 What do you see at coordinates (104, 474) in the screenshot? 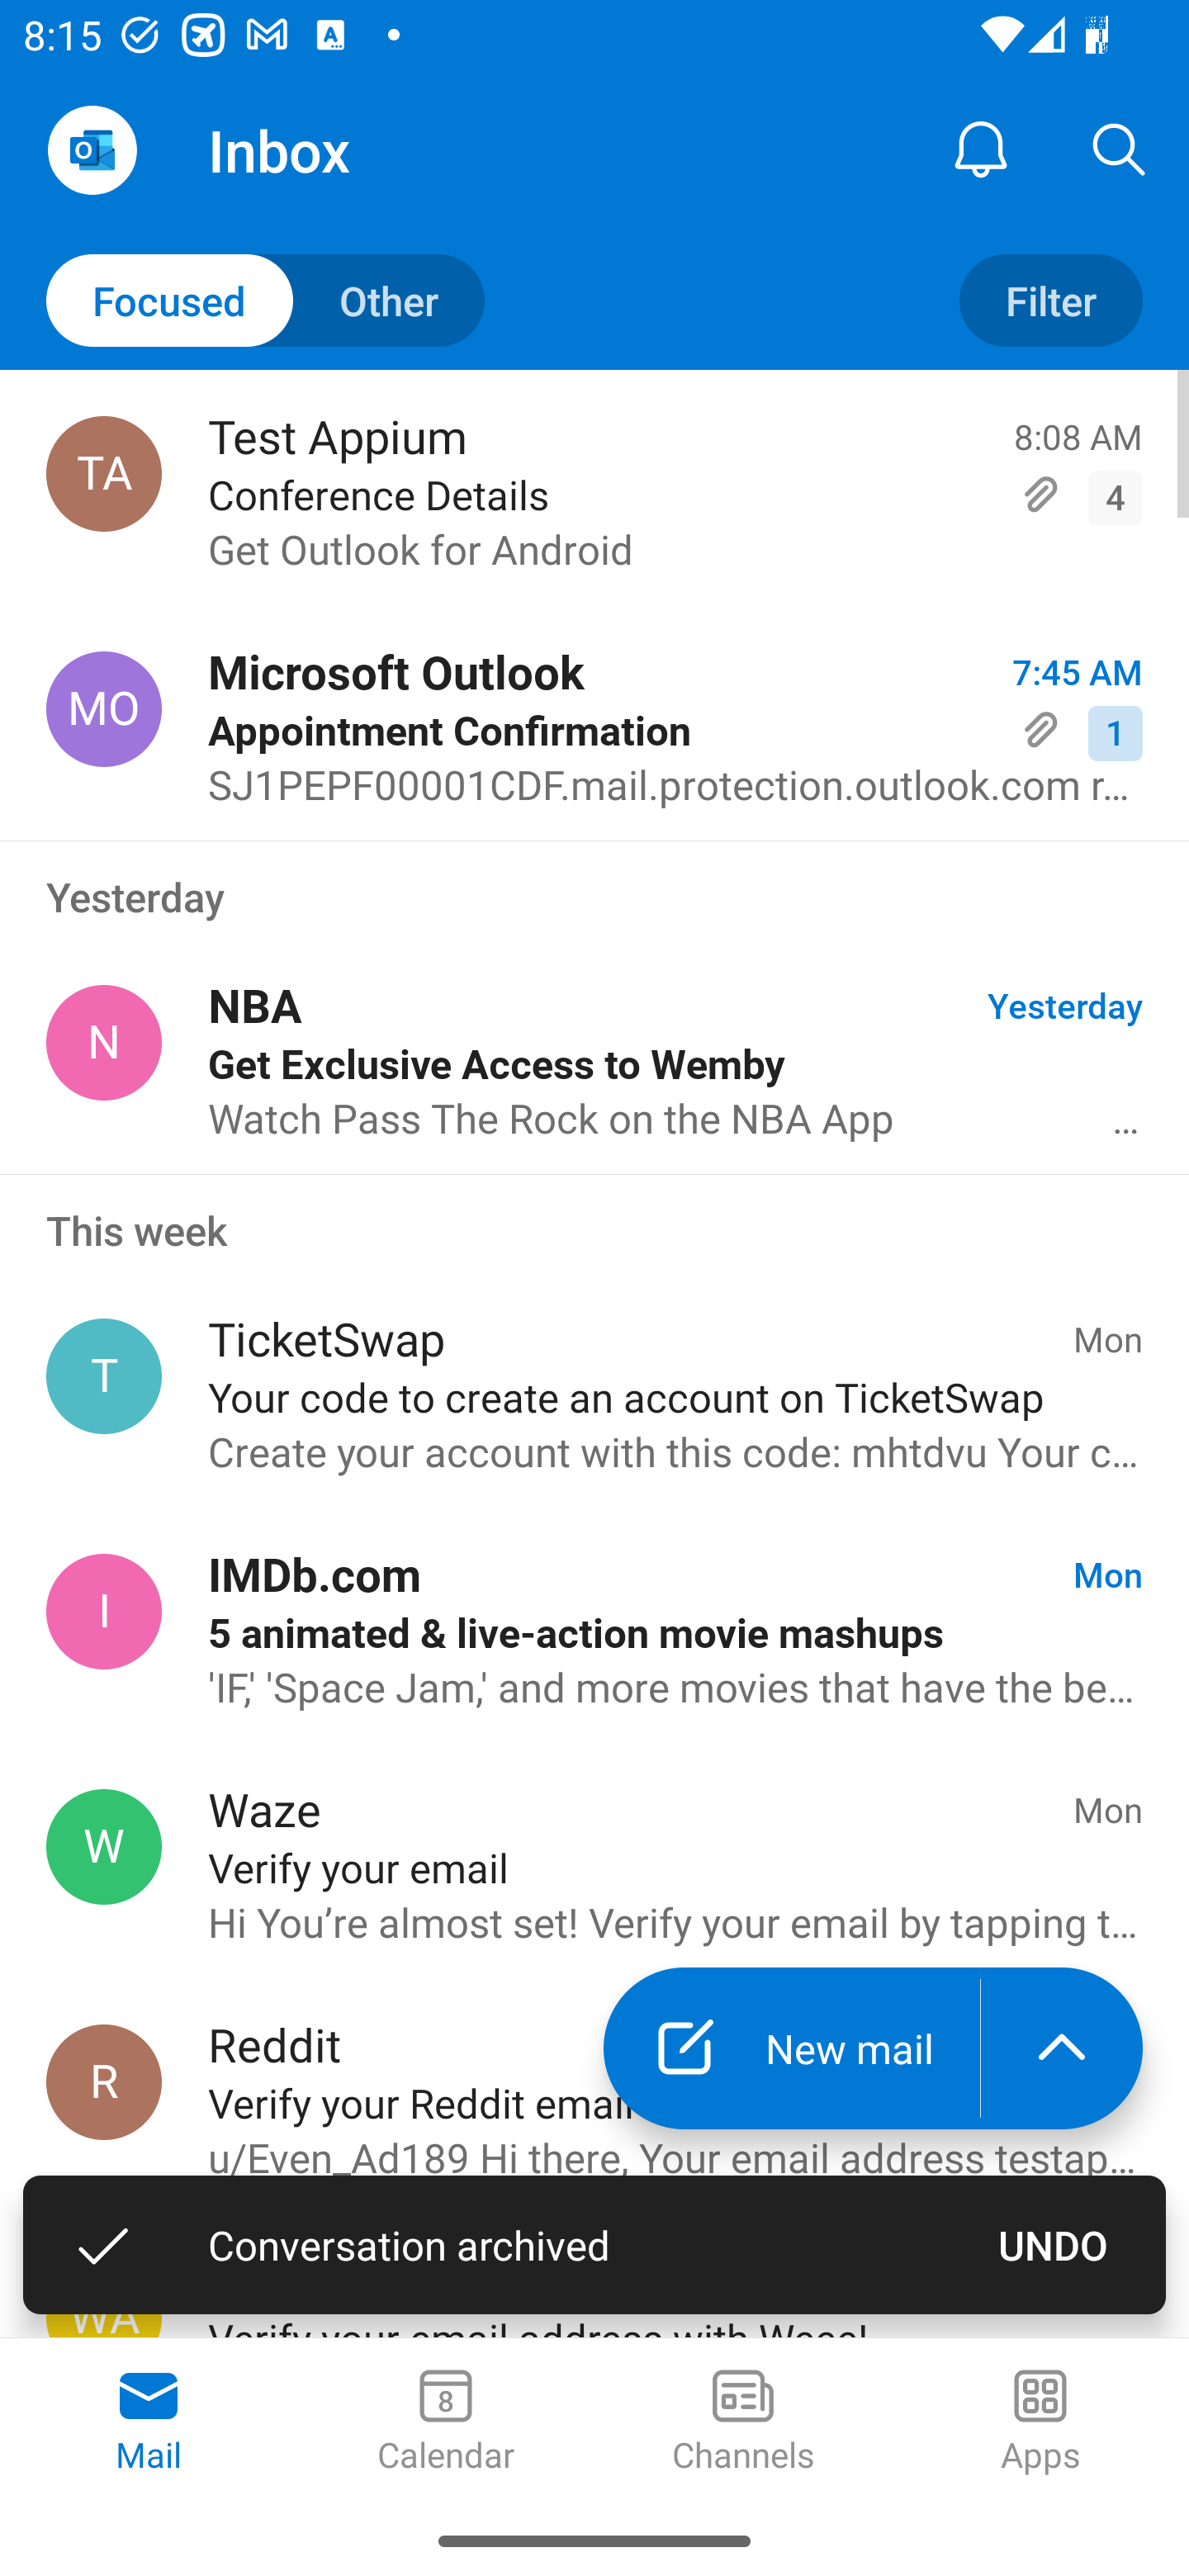
I see `Test Appium, testappium002@outlook.com` at bounding box center [104, 474].